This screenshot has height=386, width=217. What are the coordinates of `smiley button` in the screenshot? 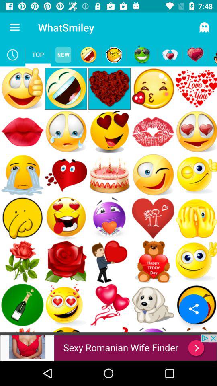 It's located at (142, 55).